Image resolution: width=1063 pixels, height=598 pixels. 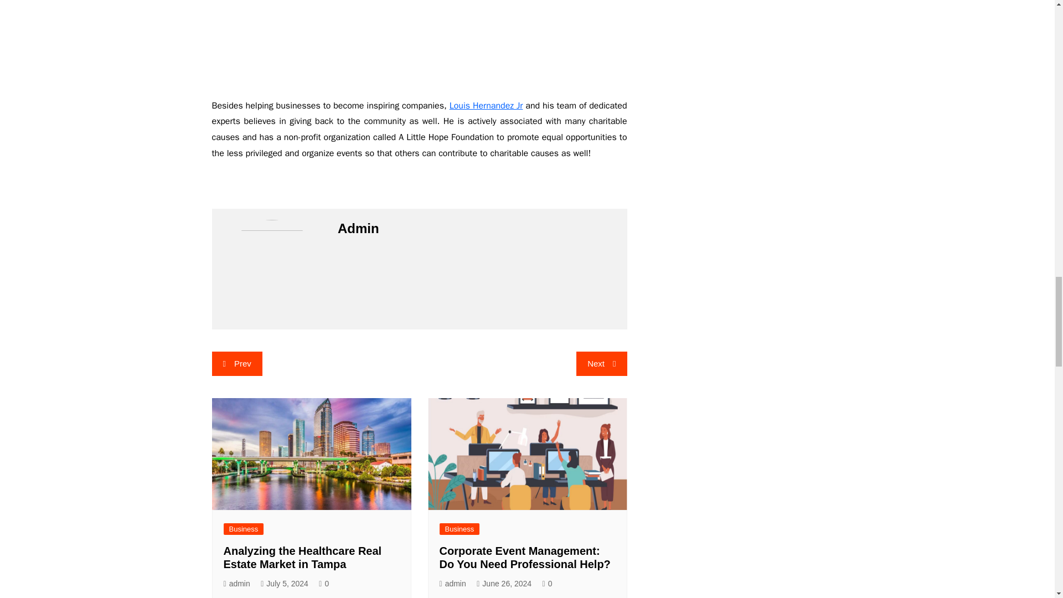 What do you see at coordinates (525, 557) in the screenshot?
I see `Corporate Event Management: Do You Need Professional Help?` at bounding box center [525, 557].